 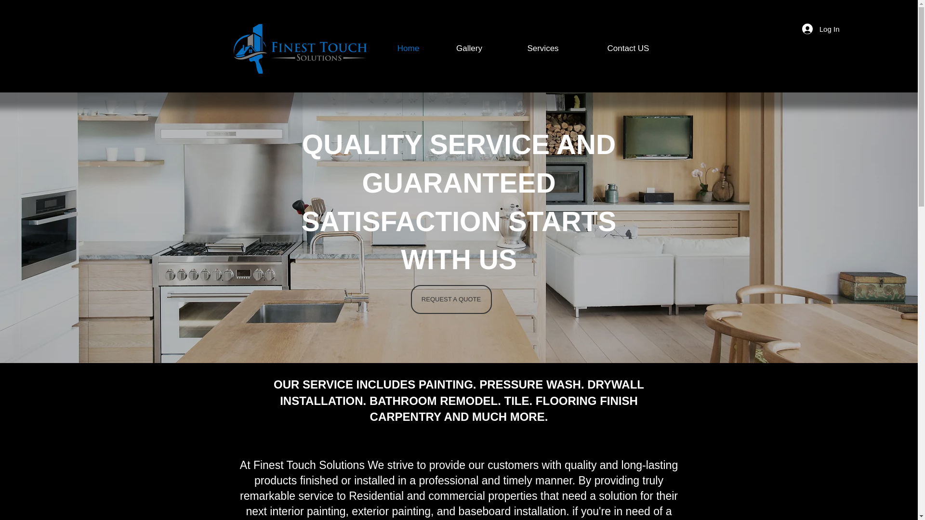 I want to click on Contact US, so click(x=628, y=48).